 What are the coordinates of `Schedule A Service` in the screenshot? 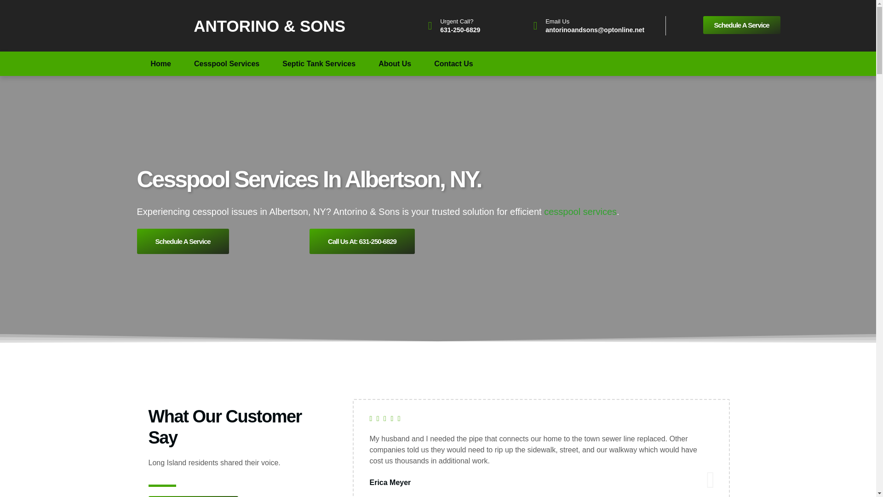 It's located at (183, 241).